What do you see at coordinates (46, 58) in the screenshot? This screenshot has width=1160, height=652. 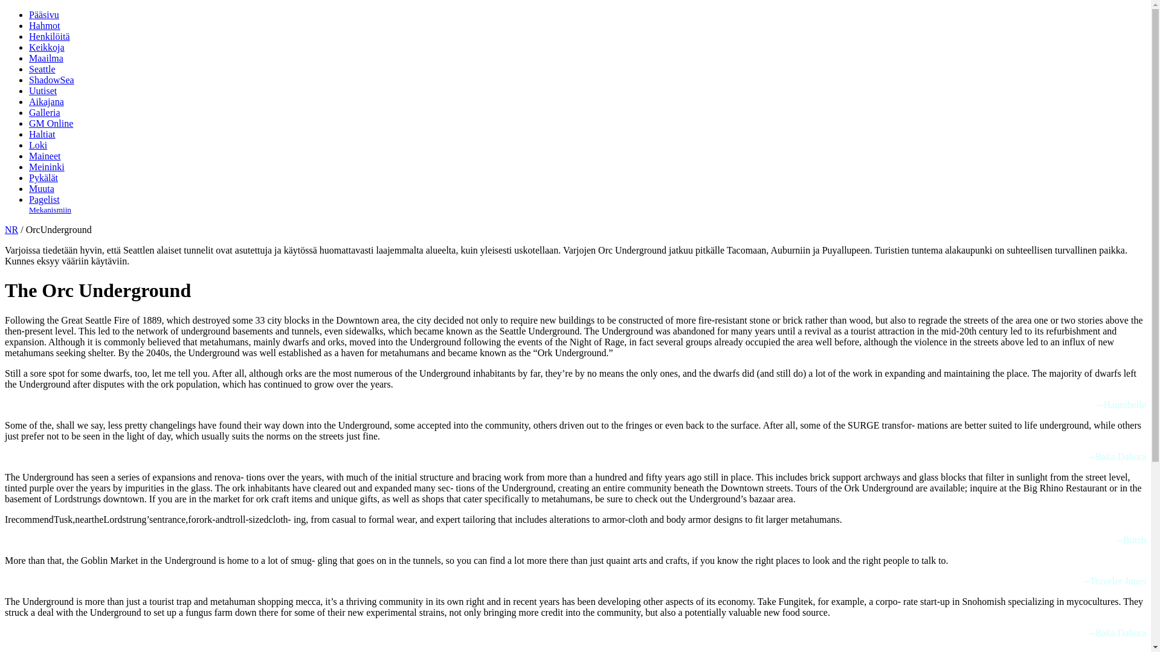 I see `Maailma` at bounding box center [46, 58].